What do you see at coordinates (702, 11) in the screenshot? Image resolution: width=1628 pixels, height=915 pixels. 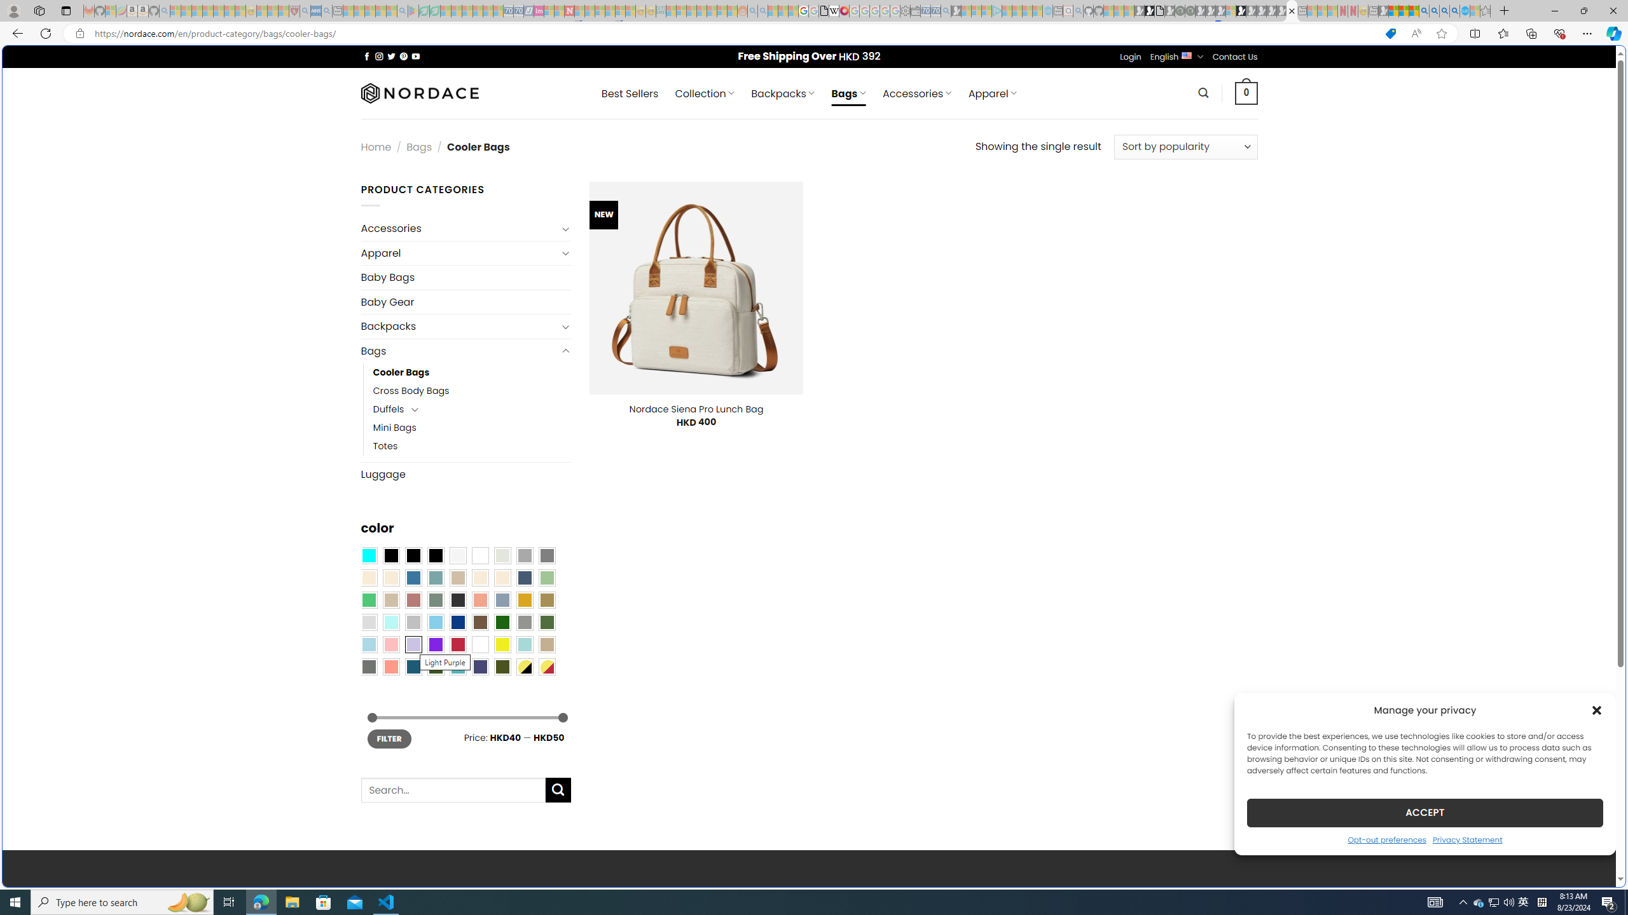 I see `Expert Portfolios - Sleeping` at bounding box center [702, 11].